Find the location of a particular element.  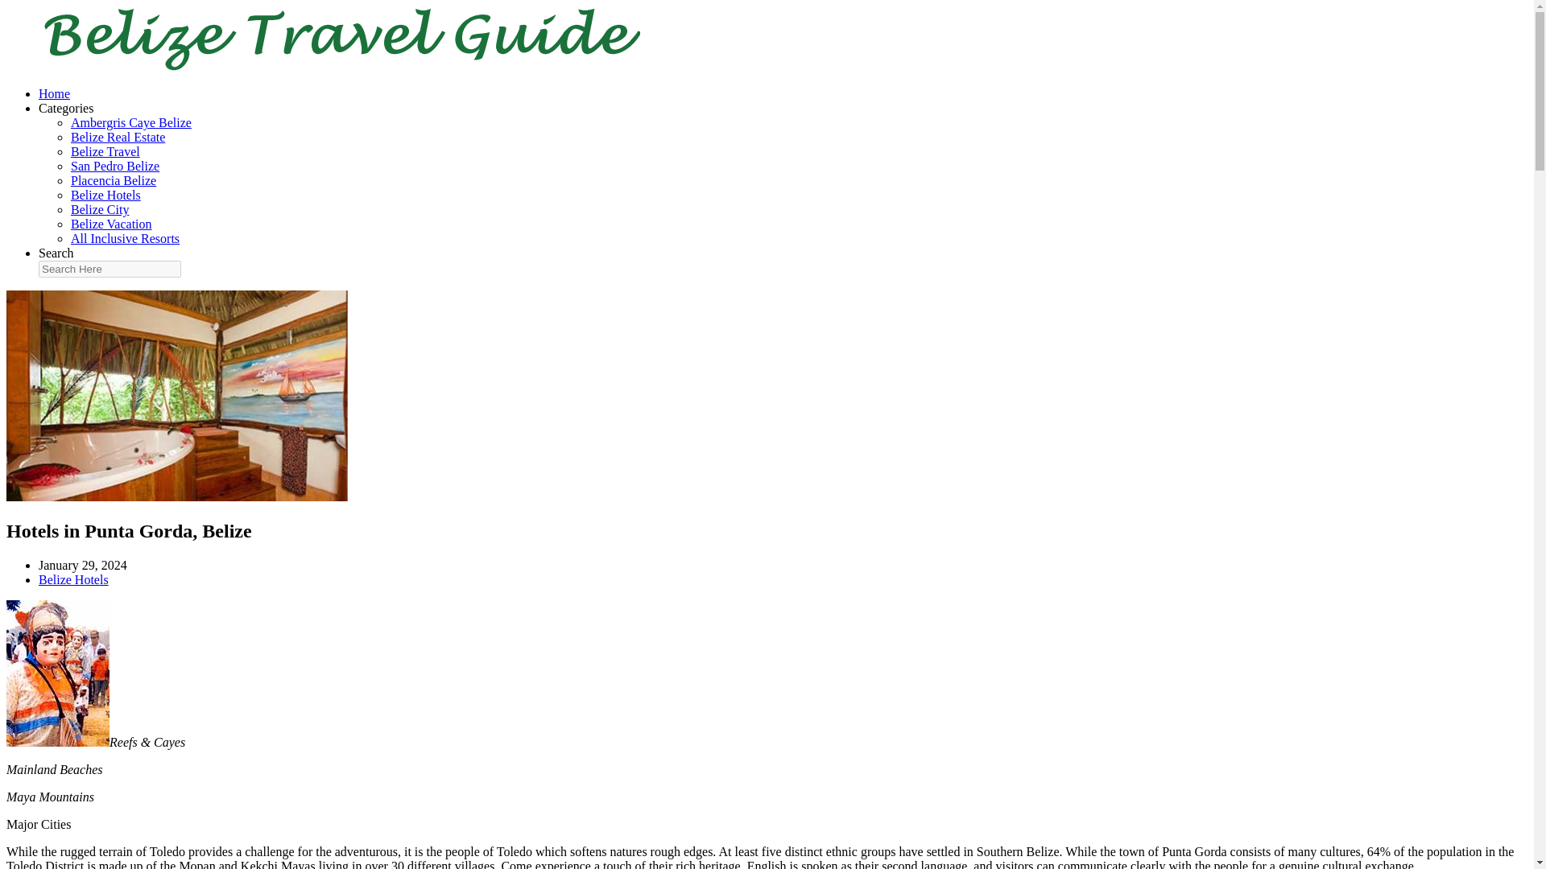

Placencia Belize is located at coordinates (113, 180).